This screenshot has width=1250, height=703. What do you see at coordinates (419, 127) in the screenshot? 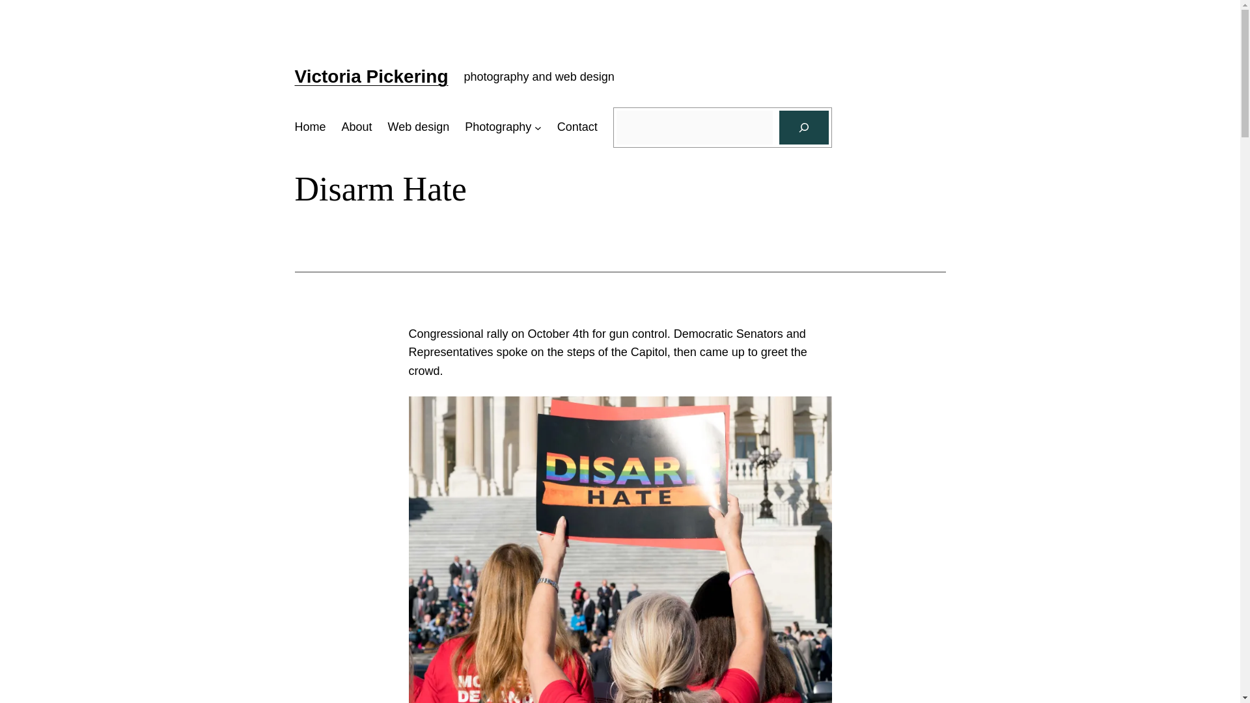
I see `Web design` at bounding box center [419, 127].